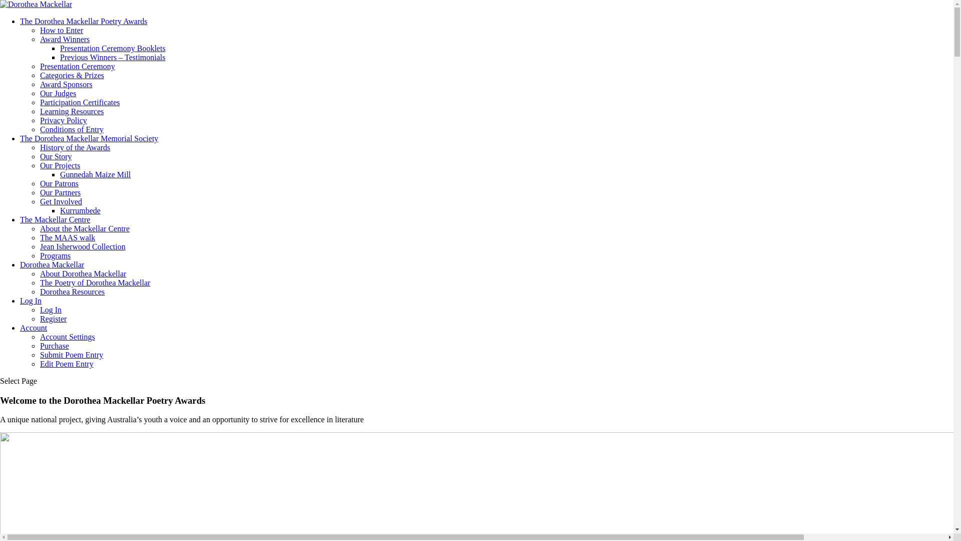  What do you see at coordinates (61, 201) in the screenshot?
I see `Get Involved` at bounding box center [61, 201].